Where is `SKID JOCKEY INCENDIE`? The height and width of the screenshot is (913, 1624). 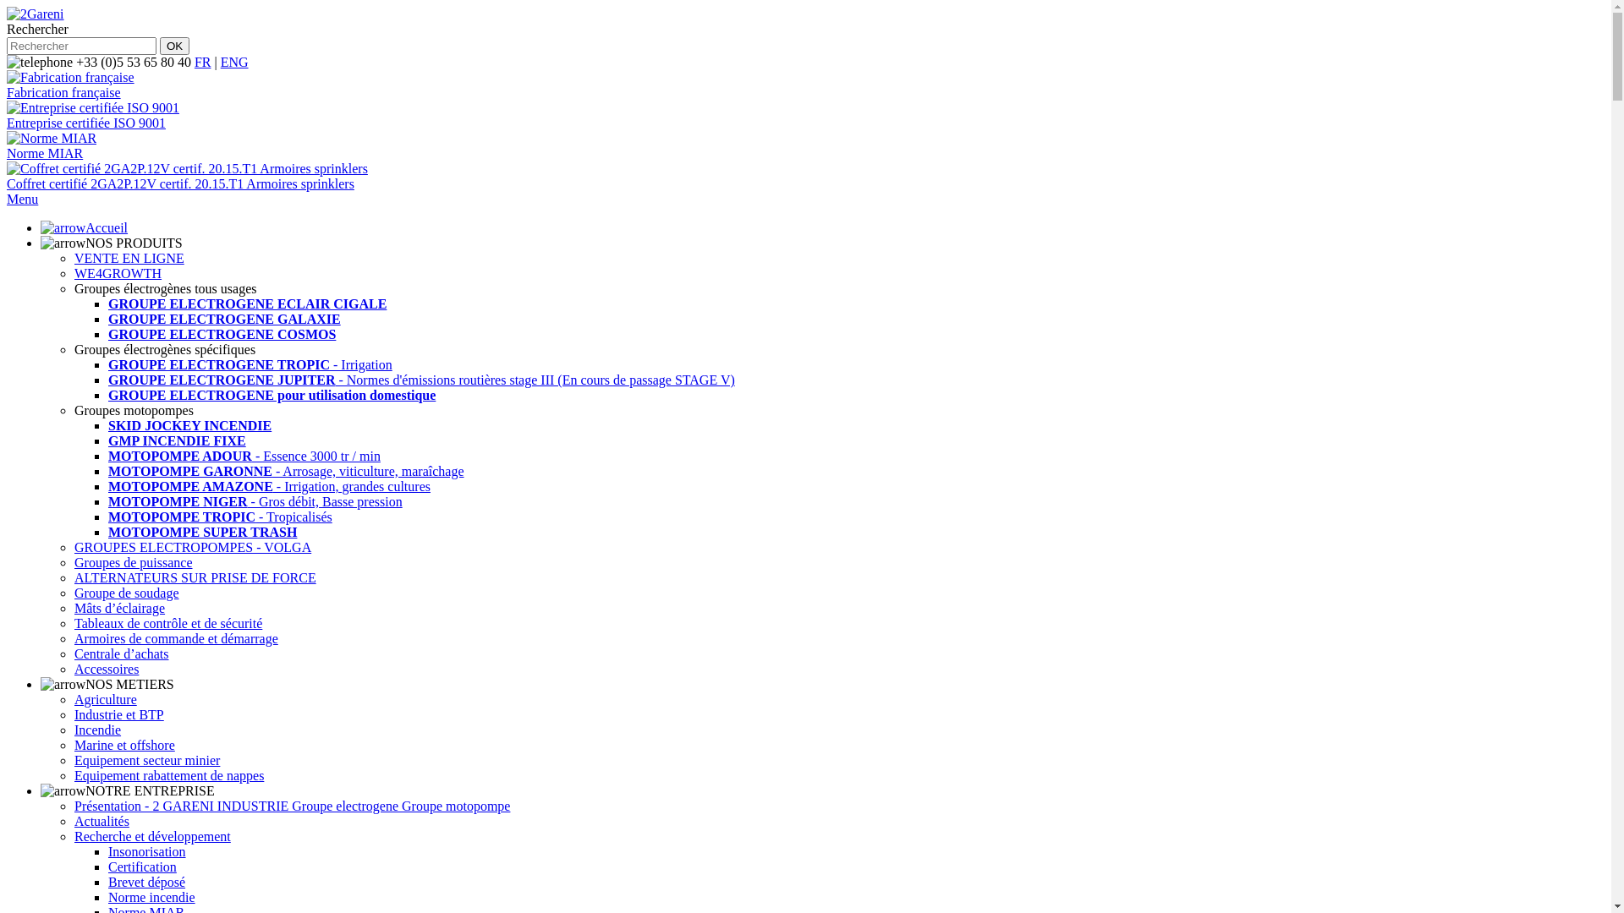 SKID JOCKEY INCENDIE is located at coordinates (189, 426).